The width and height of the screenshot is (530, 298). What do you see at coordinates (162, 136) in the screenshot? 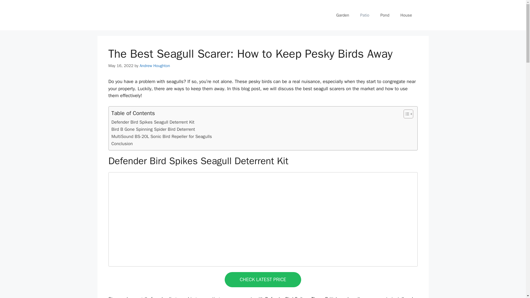
I see `MultiSound BS-20L Sonic Bird Repeller for Seagulls` at bounding box center [162, 136].